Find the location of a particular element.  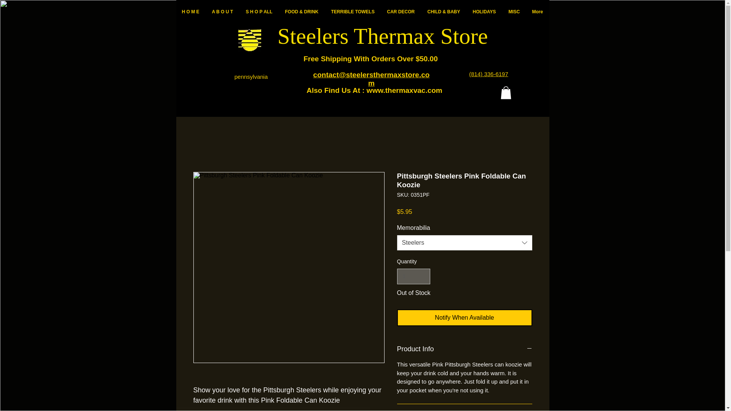

1 is located at coordinates (413, 276).